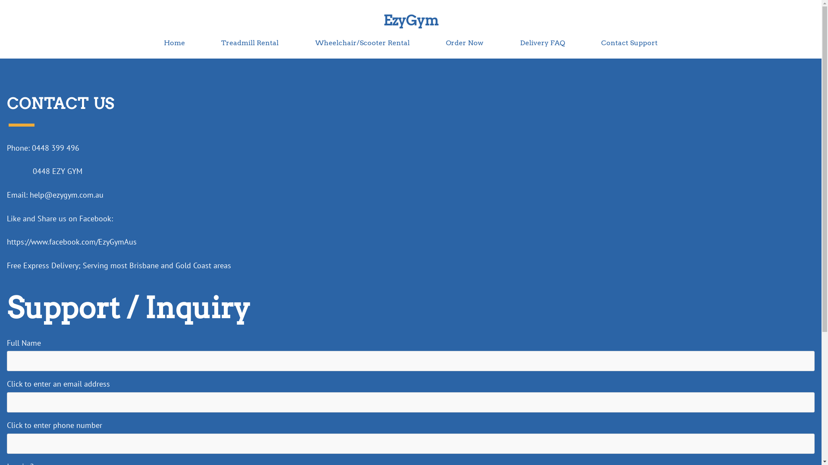 This screenshot has height=465, width=828. Describe the element at coordinates (543, 43) in the screenshot. I see `Delivery FAQ` at that location.